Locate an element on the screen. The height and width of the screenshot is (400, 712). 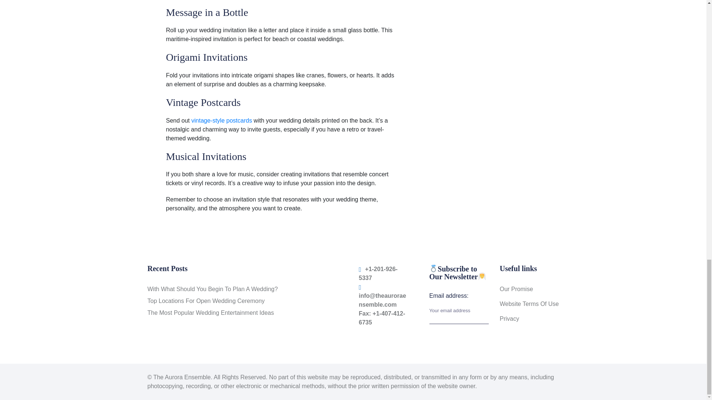
With What Should You Begin To Plan A Wedding? is located at coordinates (213, 289).